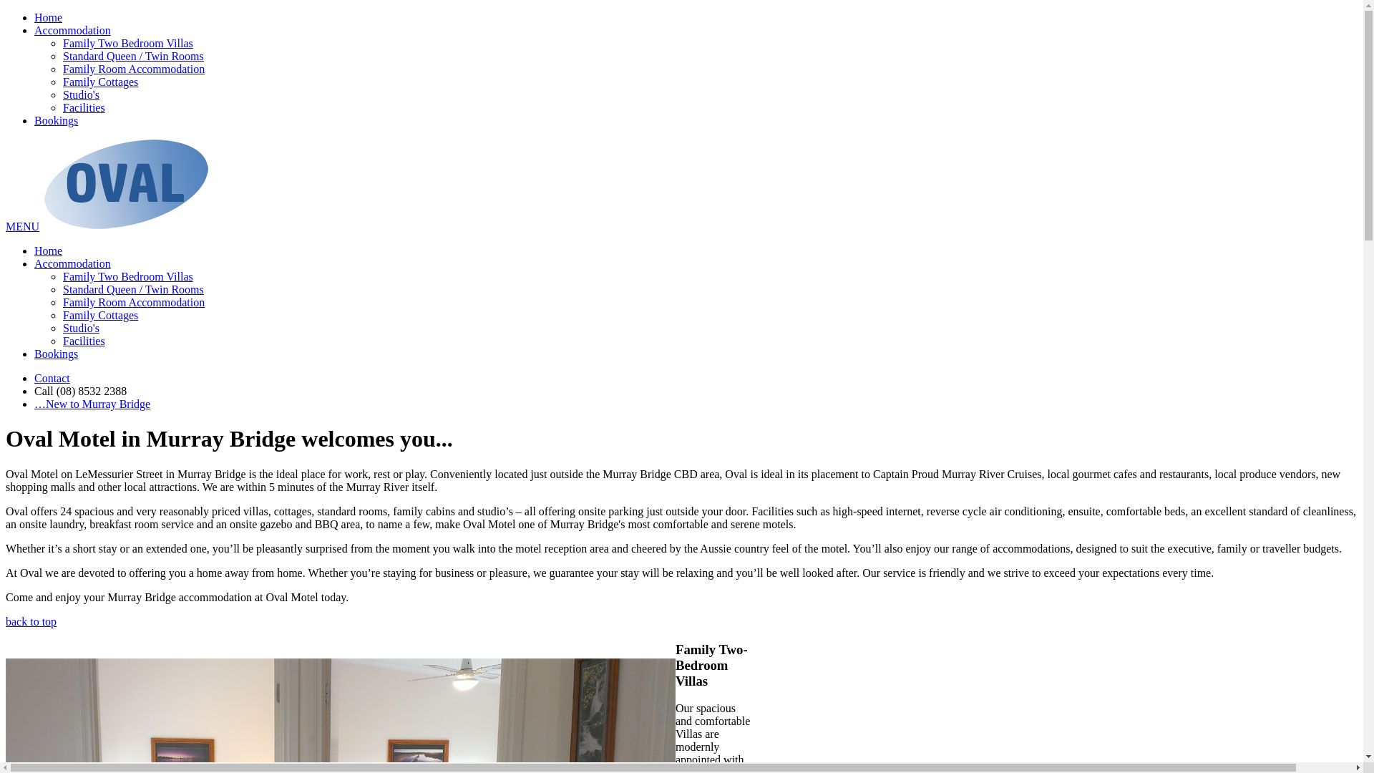 The image size is (1374, 773). Describe the element at coordinates (52, 378) in the screenshot. I see `Contact` at that location.